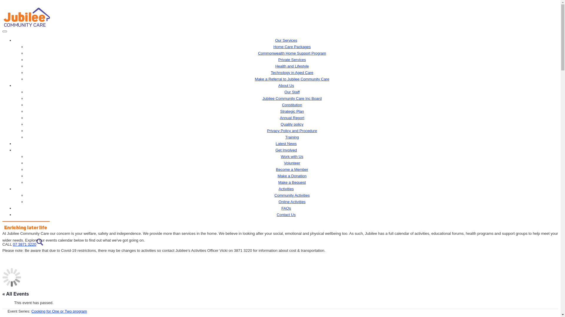  I want to click on FAQs, so click(286, 208).